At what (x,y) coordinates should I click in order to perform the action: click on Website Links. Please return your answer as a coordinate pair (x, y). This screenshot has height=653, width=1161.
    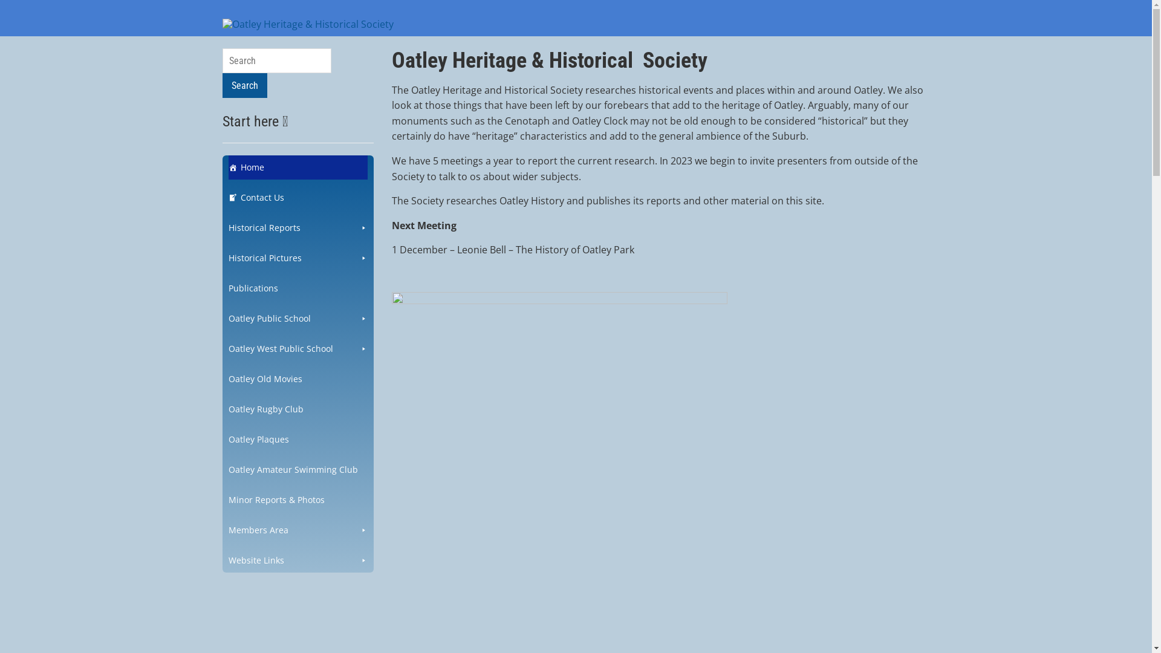
    Looking at the image, I should click on (298, 560).